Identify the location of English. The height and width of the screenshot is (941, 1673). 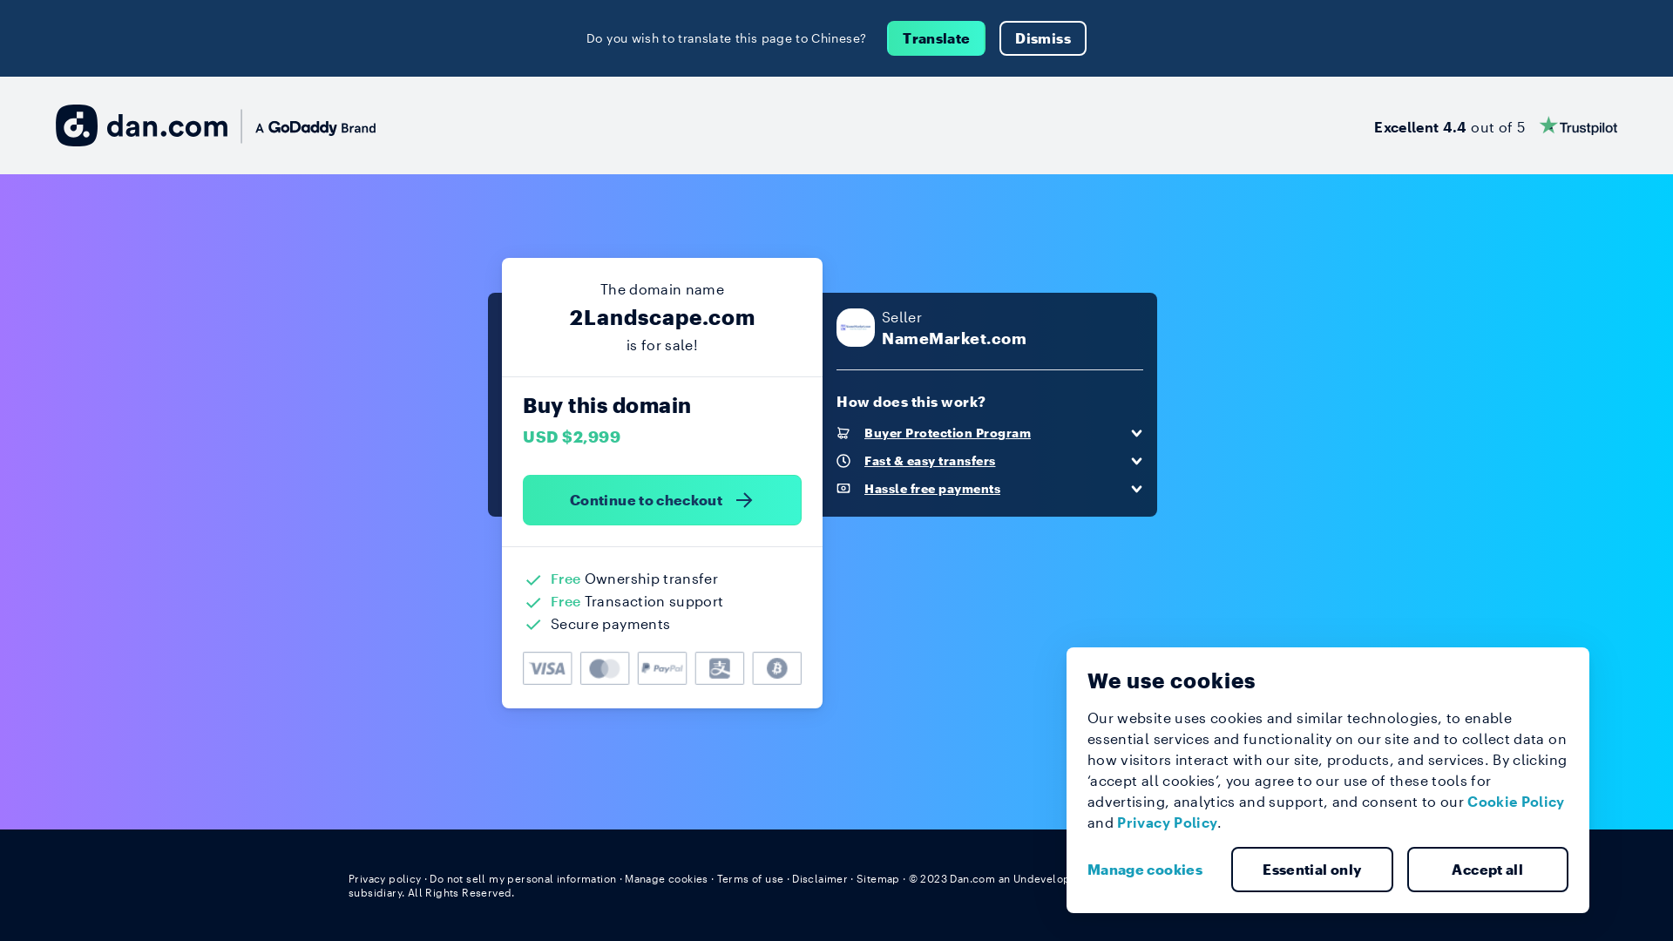
(1292, 878).